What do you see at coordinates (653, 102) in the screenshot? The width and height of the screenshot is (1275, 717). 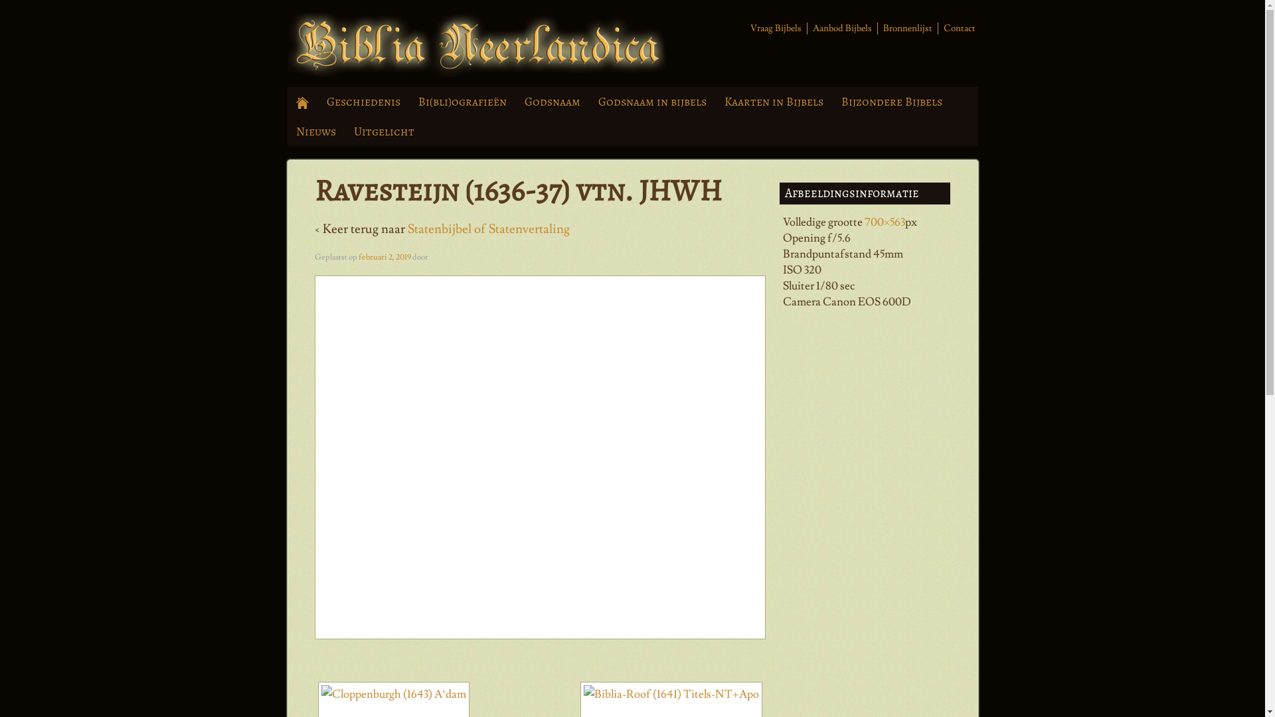 I see `Godsnaam in bijbels` at bounding box center [653, 102].